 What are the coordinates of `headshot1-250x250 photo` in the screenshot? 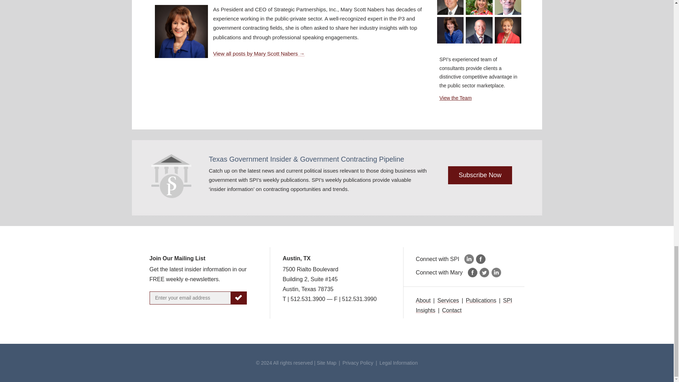 It's located at (479, 7).